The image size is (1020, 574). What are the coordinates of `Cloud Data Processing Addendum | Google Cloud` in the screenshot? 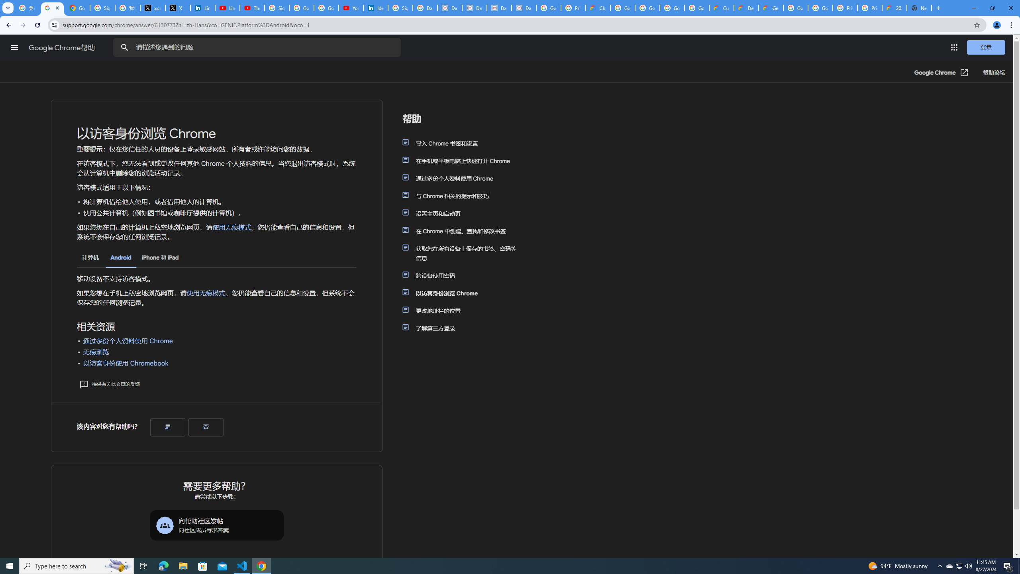 It's located at (598, 8).